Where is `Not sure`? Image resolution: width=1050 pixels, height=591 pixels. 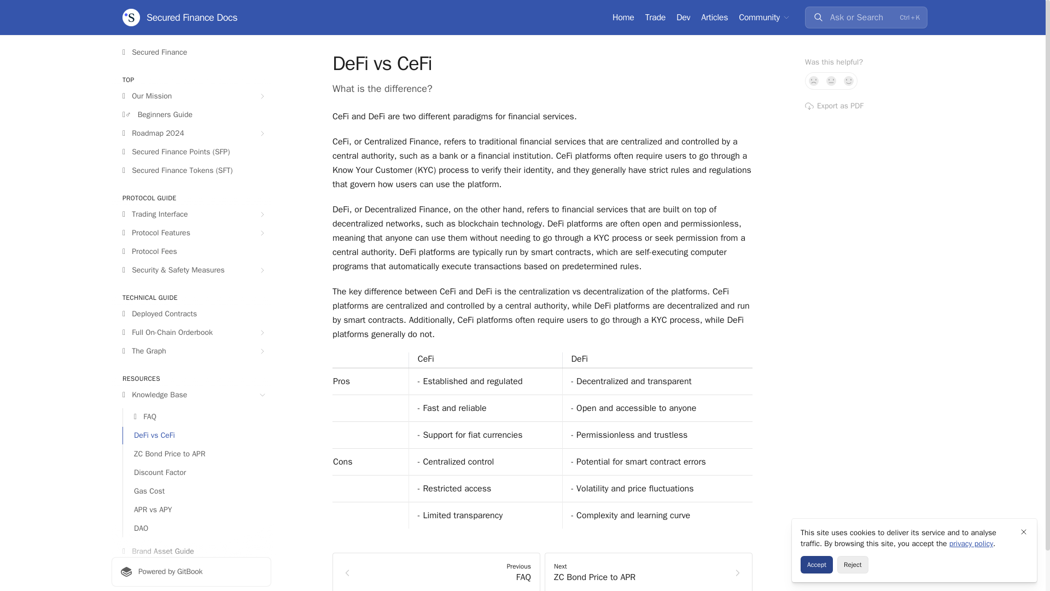 Not sure is located at coordinates (655, 18).